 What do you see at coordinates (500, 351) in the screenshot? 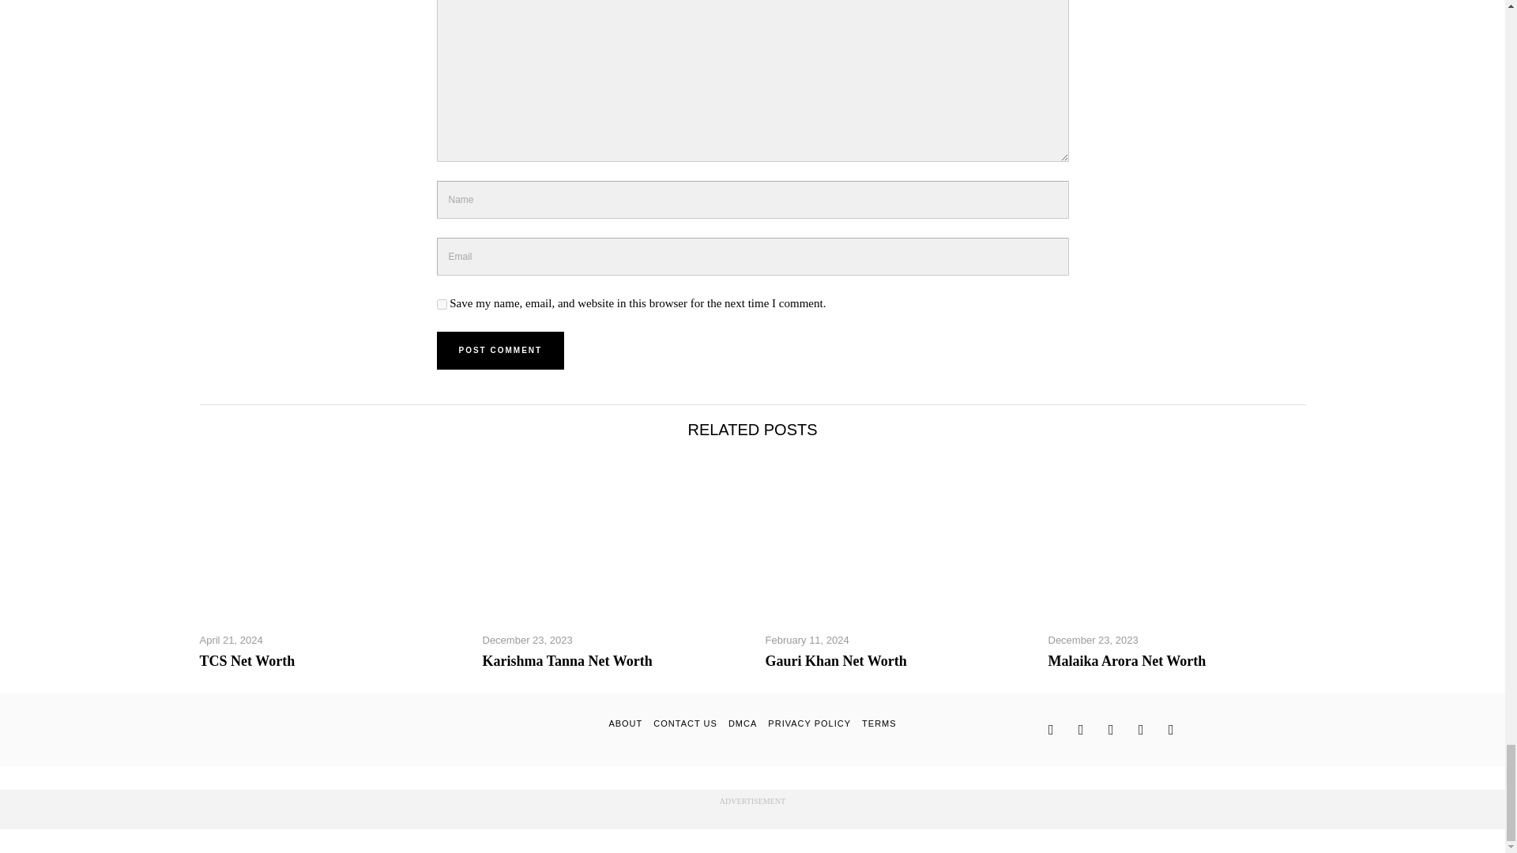
I see `Post Comment` at bounding box center [500, 351].